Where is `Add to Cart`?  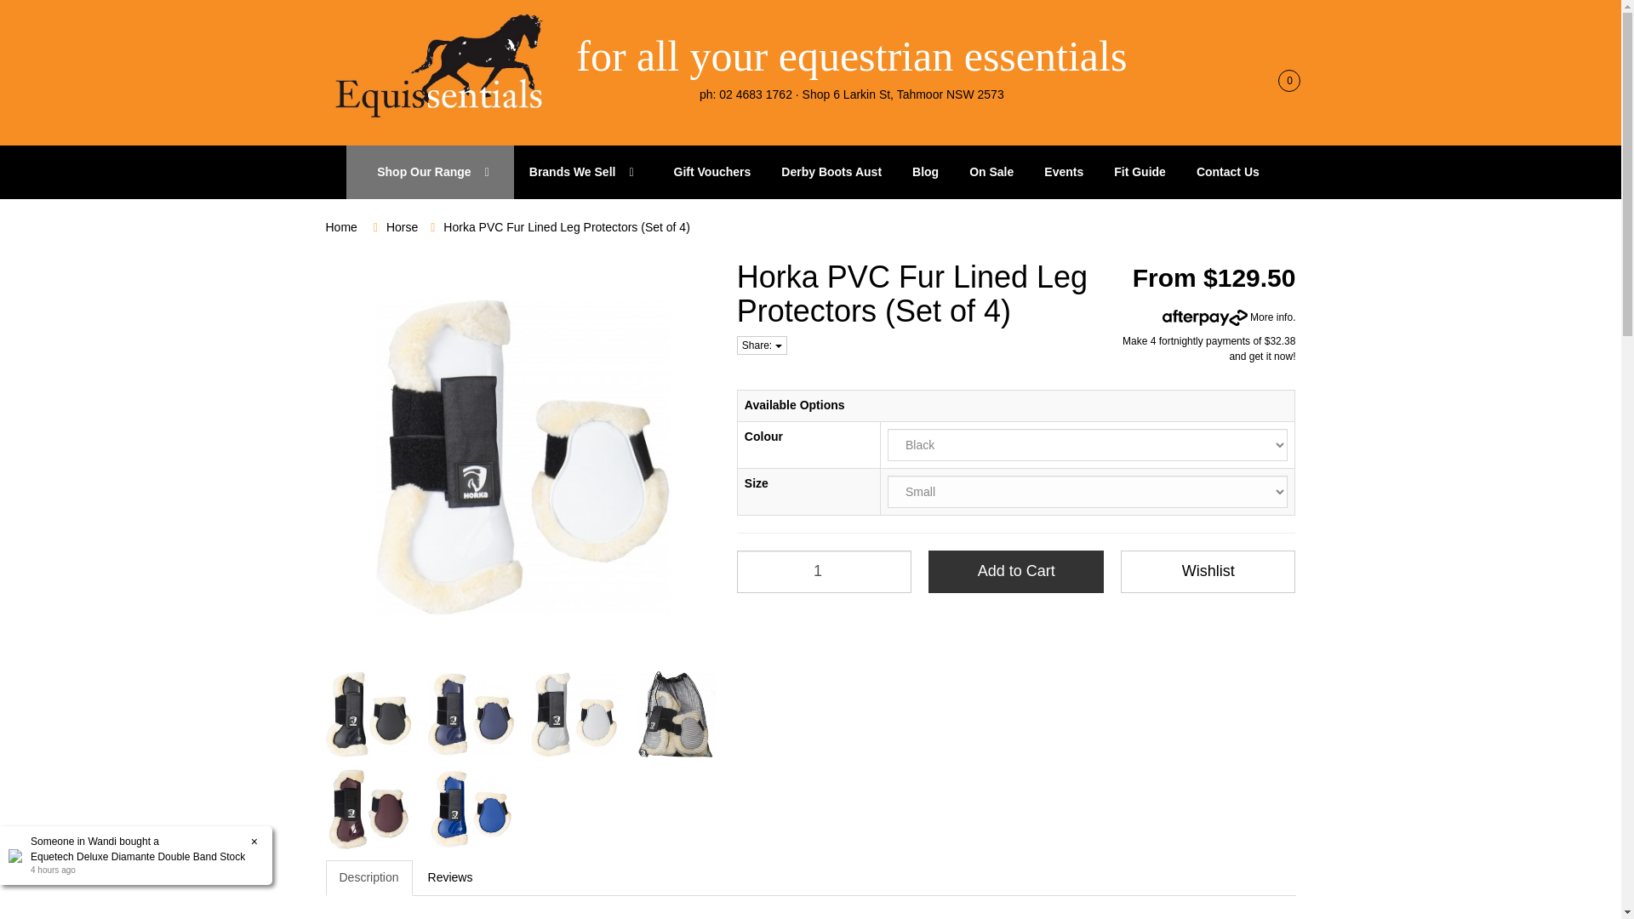 Add to Cart is located at coordinates (1016, 571).